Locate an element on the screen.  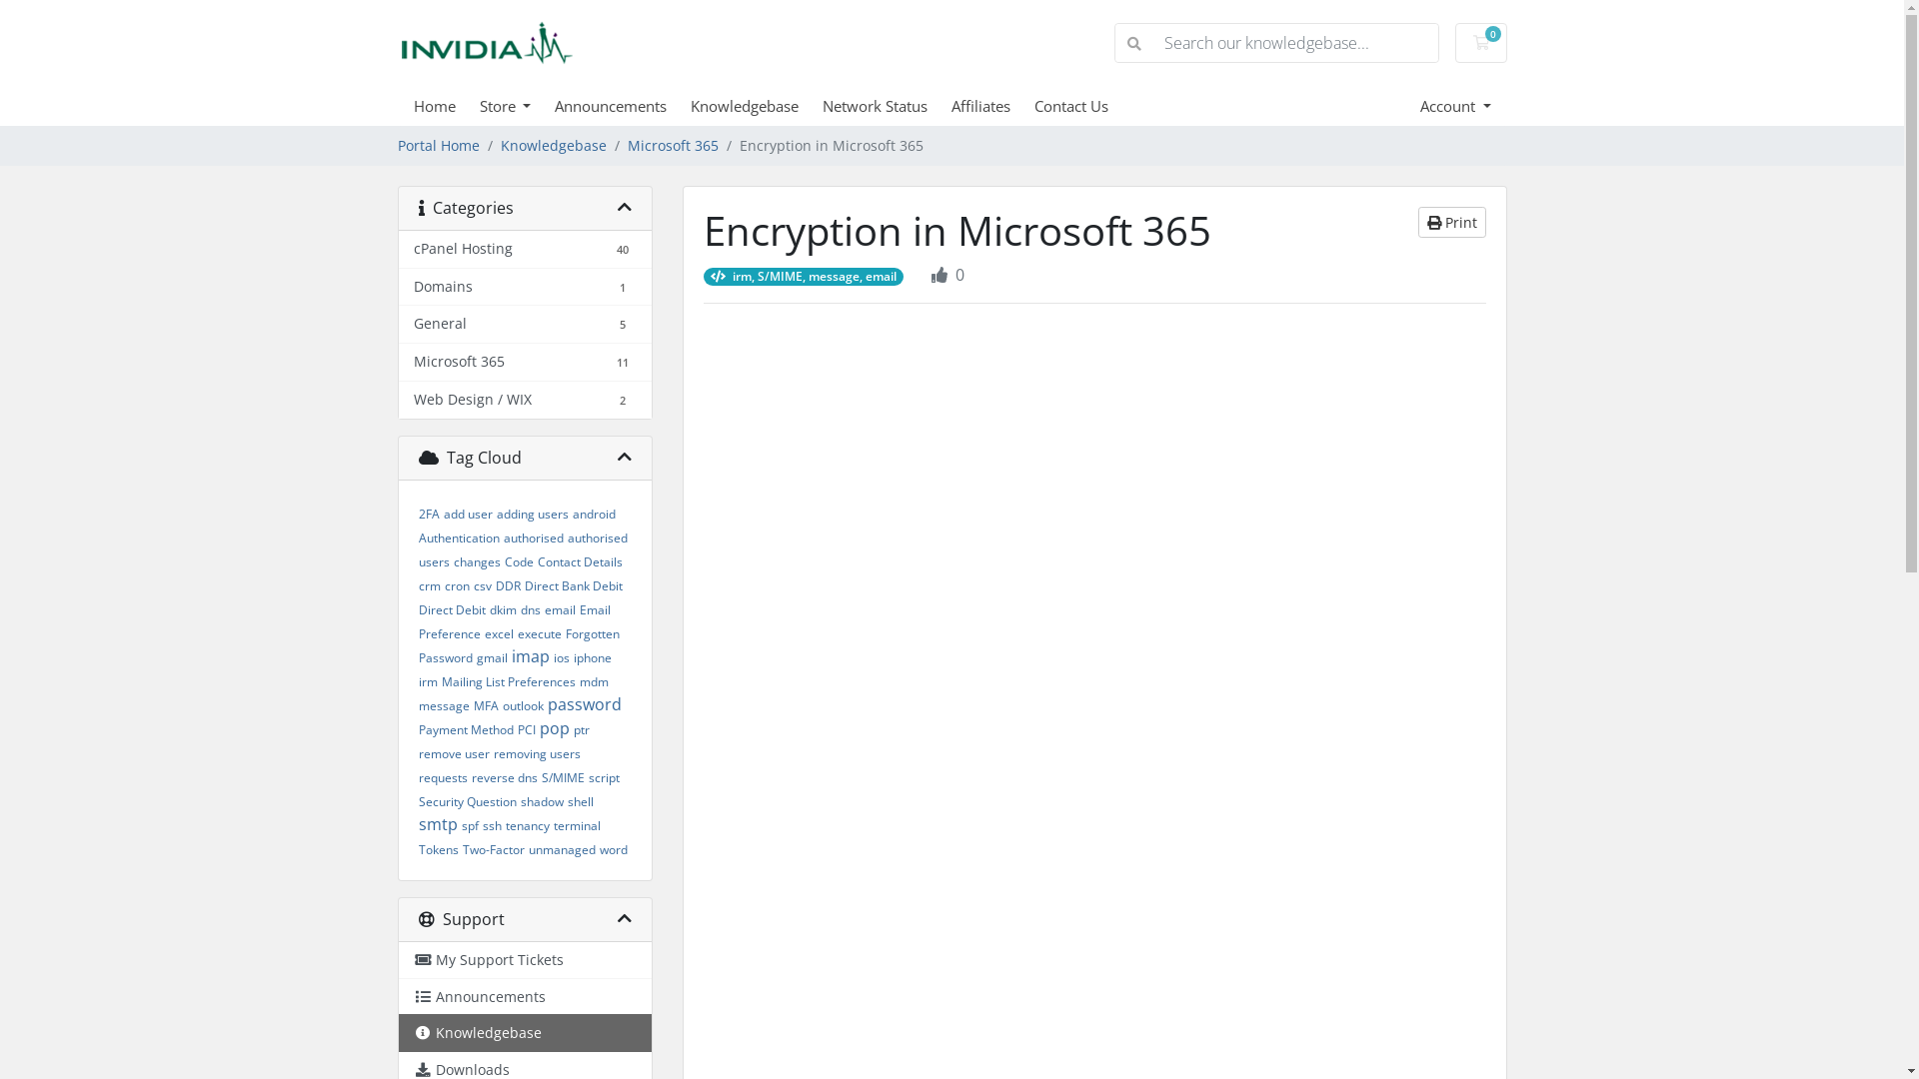
Network Status is located at coordinates (888, 106).